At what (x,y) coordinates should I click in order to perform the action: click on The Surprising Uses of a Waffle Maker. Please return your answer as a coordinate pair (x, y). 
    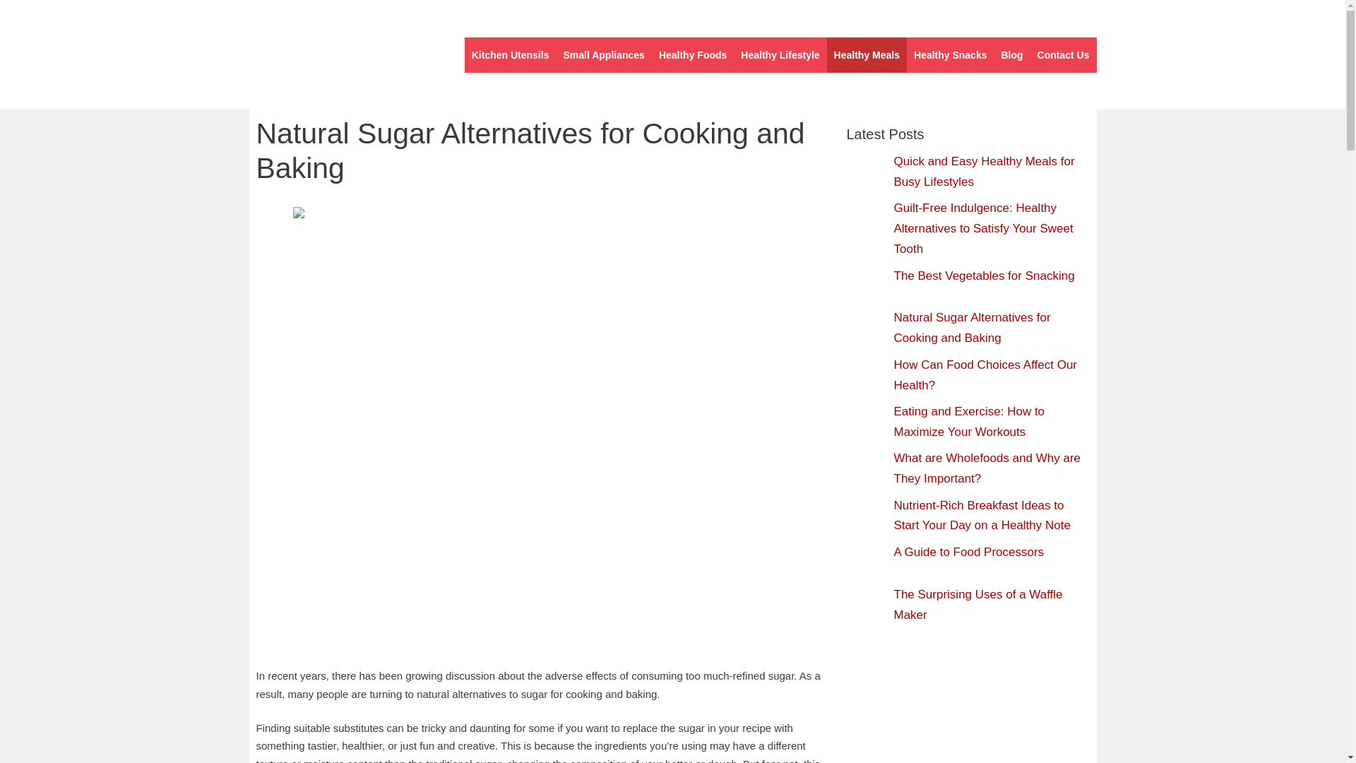
    Looking at the image, I should click on (978, 605).